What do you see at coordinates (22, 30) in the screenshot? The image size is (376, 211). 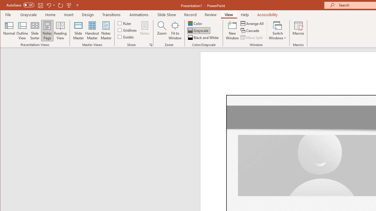 I see `Outline View` at bounding box center [22, 30].